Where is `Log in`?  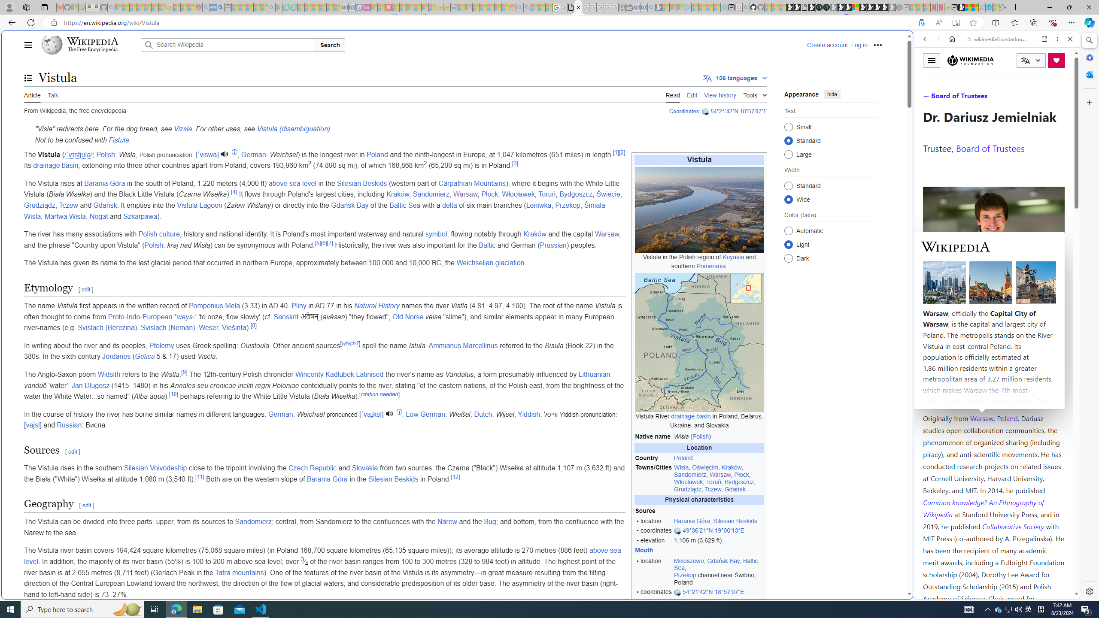
Log in is located at coordinates (859, 45).